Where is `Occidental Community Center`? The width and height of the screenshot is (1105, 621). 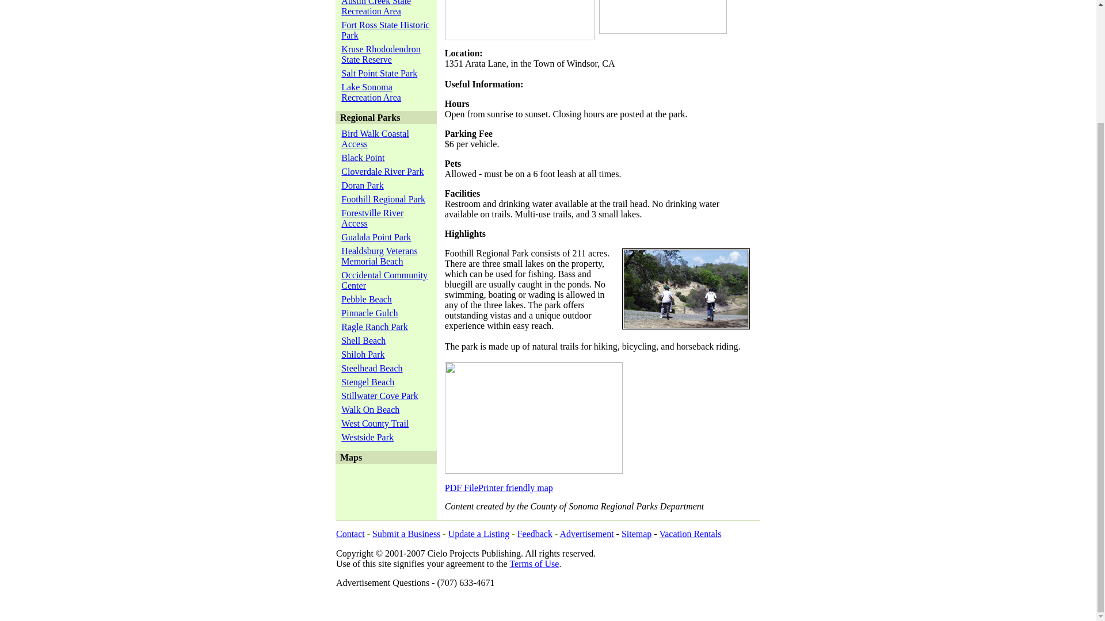
Occidental Community Center is located at coordinates (376, 237).